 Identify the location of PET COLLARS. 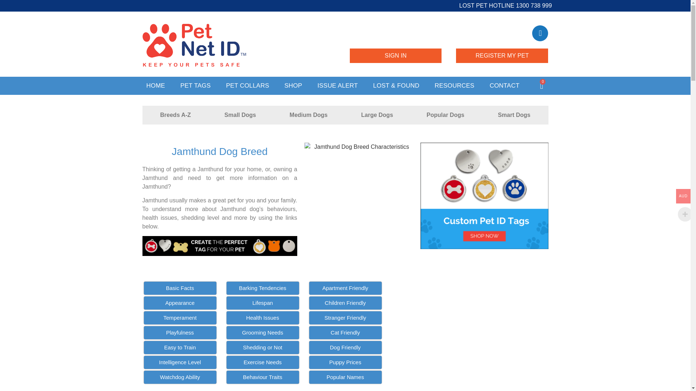
(247, 85).